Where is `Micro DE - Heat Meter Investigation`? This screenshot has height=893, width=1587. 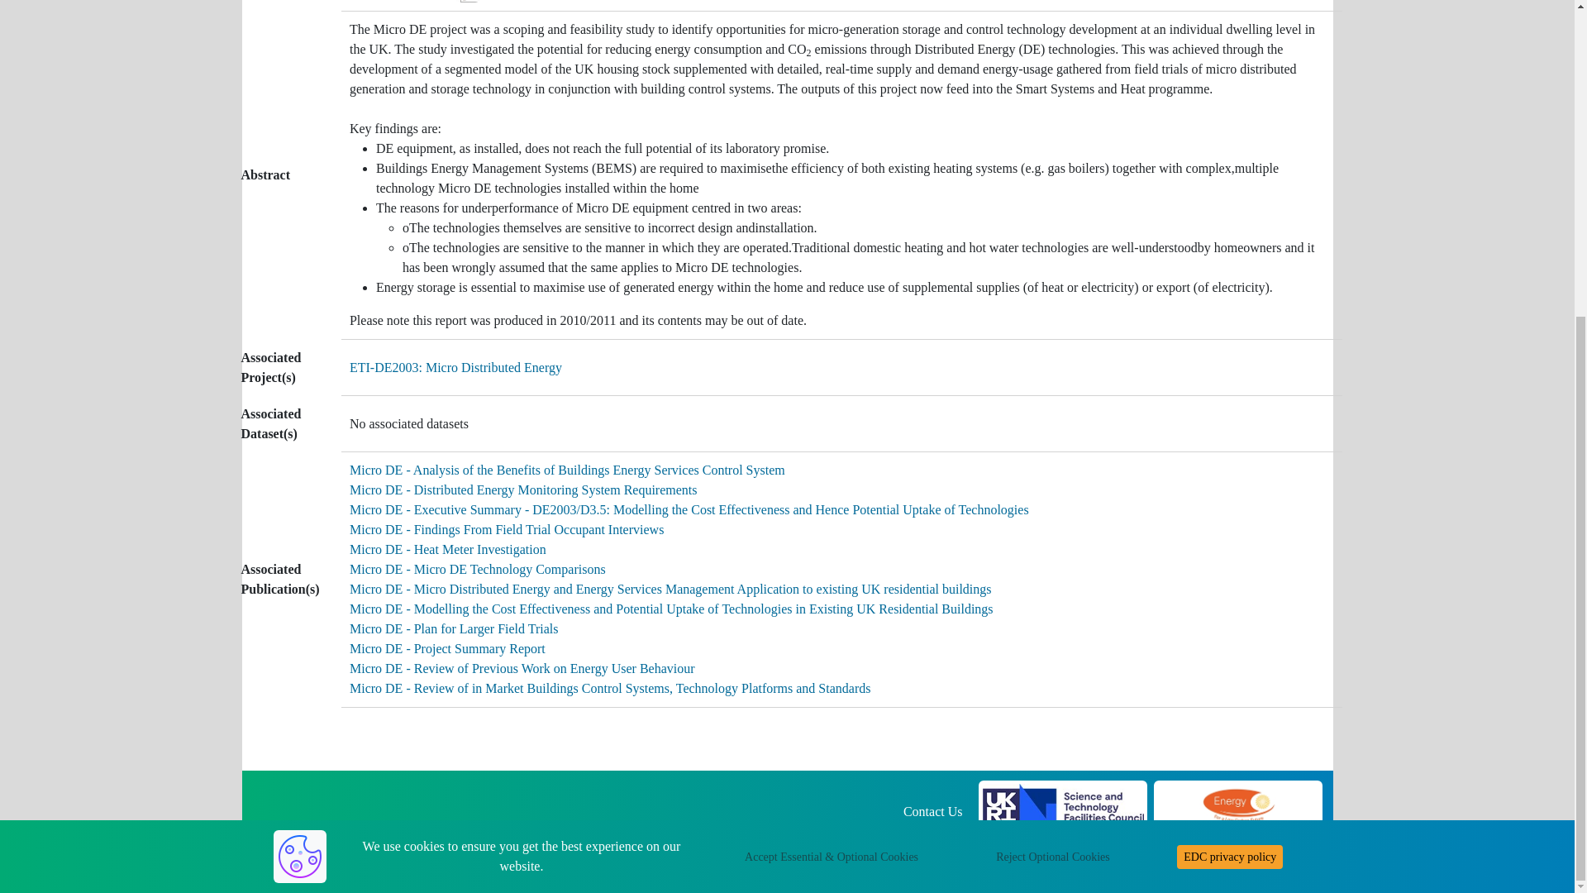
Micro DE - Heat Meter Investigation is located at coordinates (447, 549).